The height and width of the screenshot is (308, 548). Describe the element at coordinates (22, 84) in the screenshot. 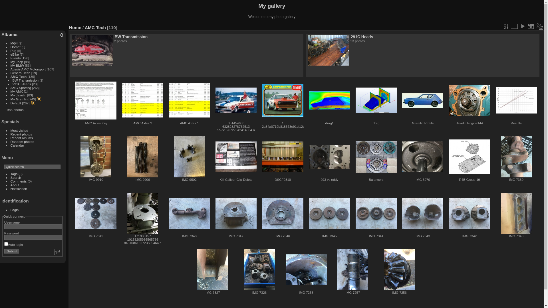

I see `291C Heads` at that location.